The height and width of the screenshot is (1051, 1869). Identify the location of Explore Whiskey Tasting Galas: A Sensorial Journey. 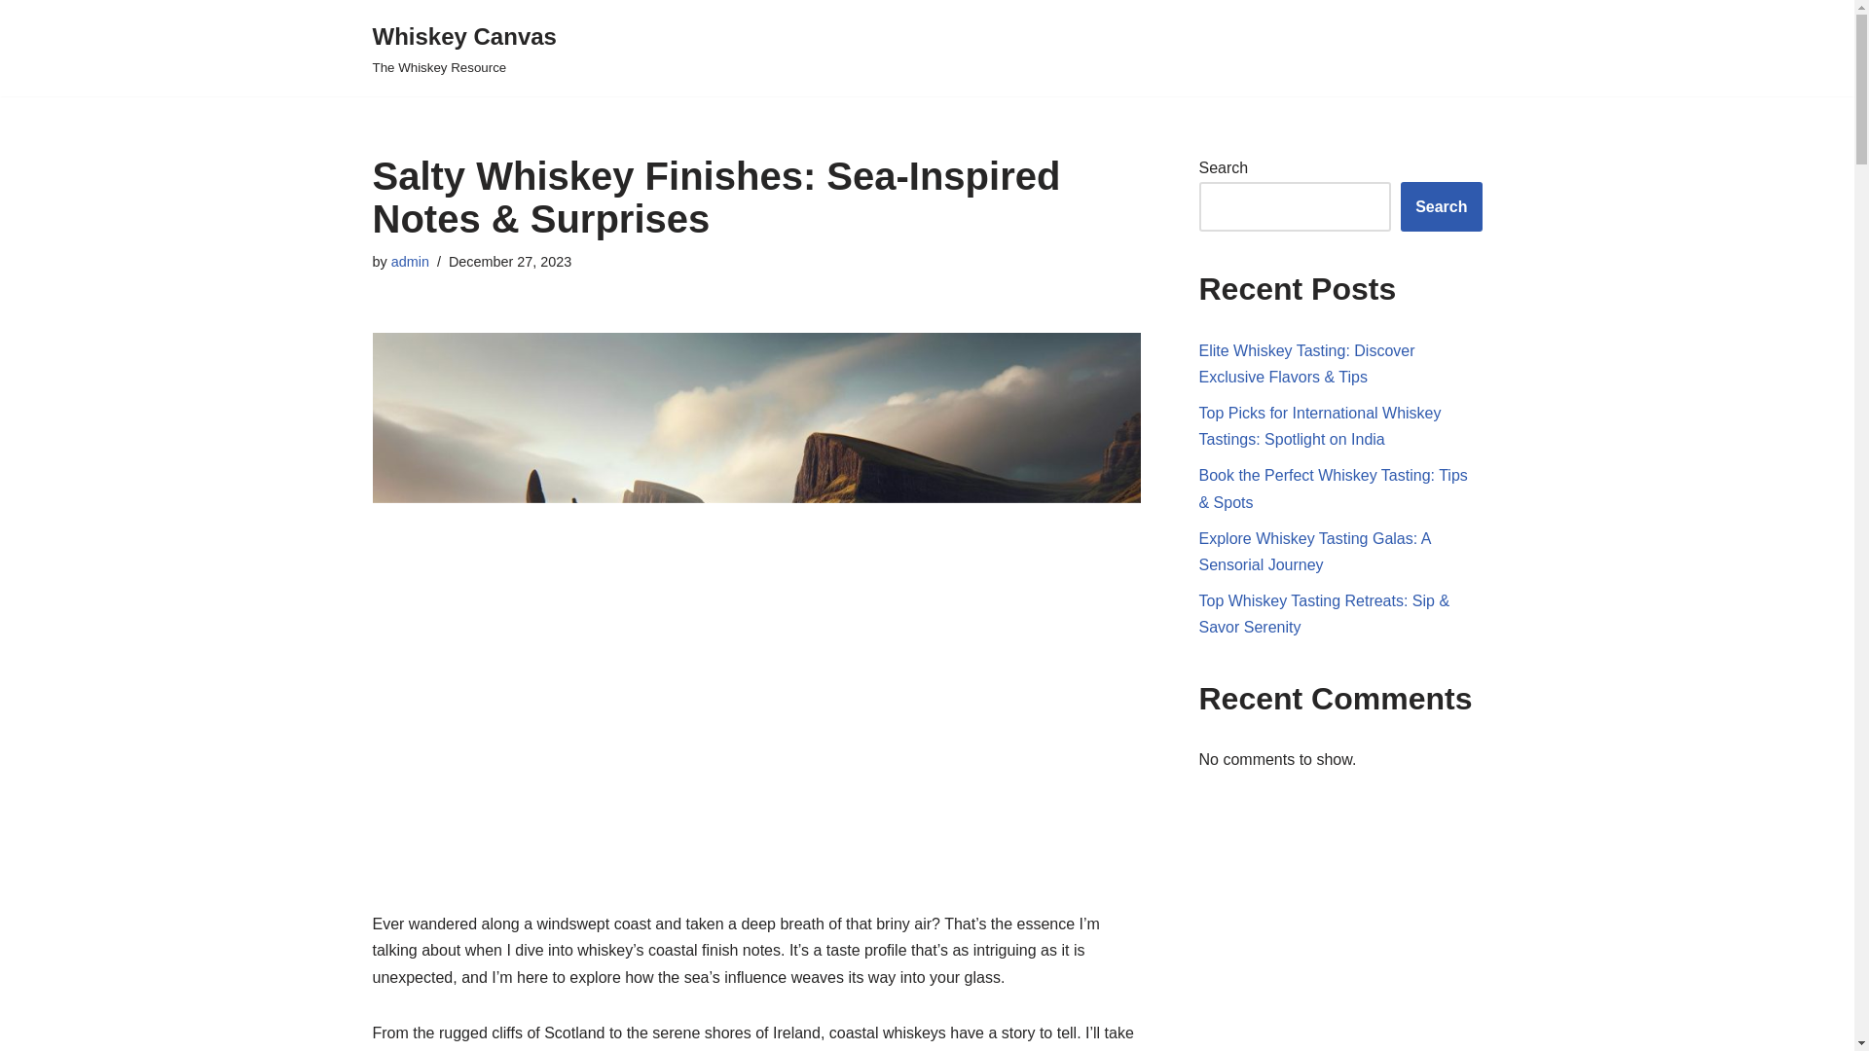
(463, 49).